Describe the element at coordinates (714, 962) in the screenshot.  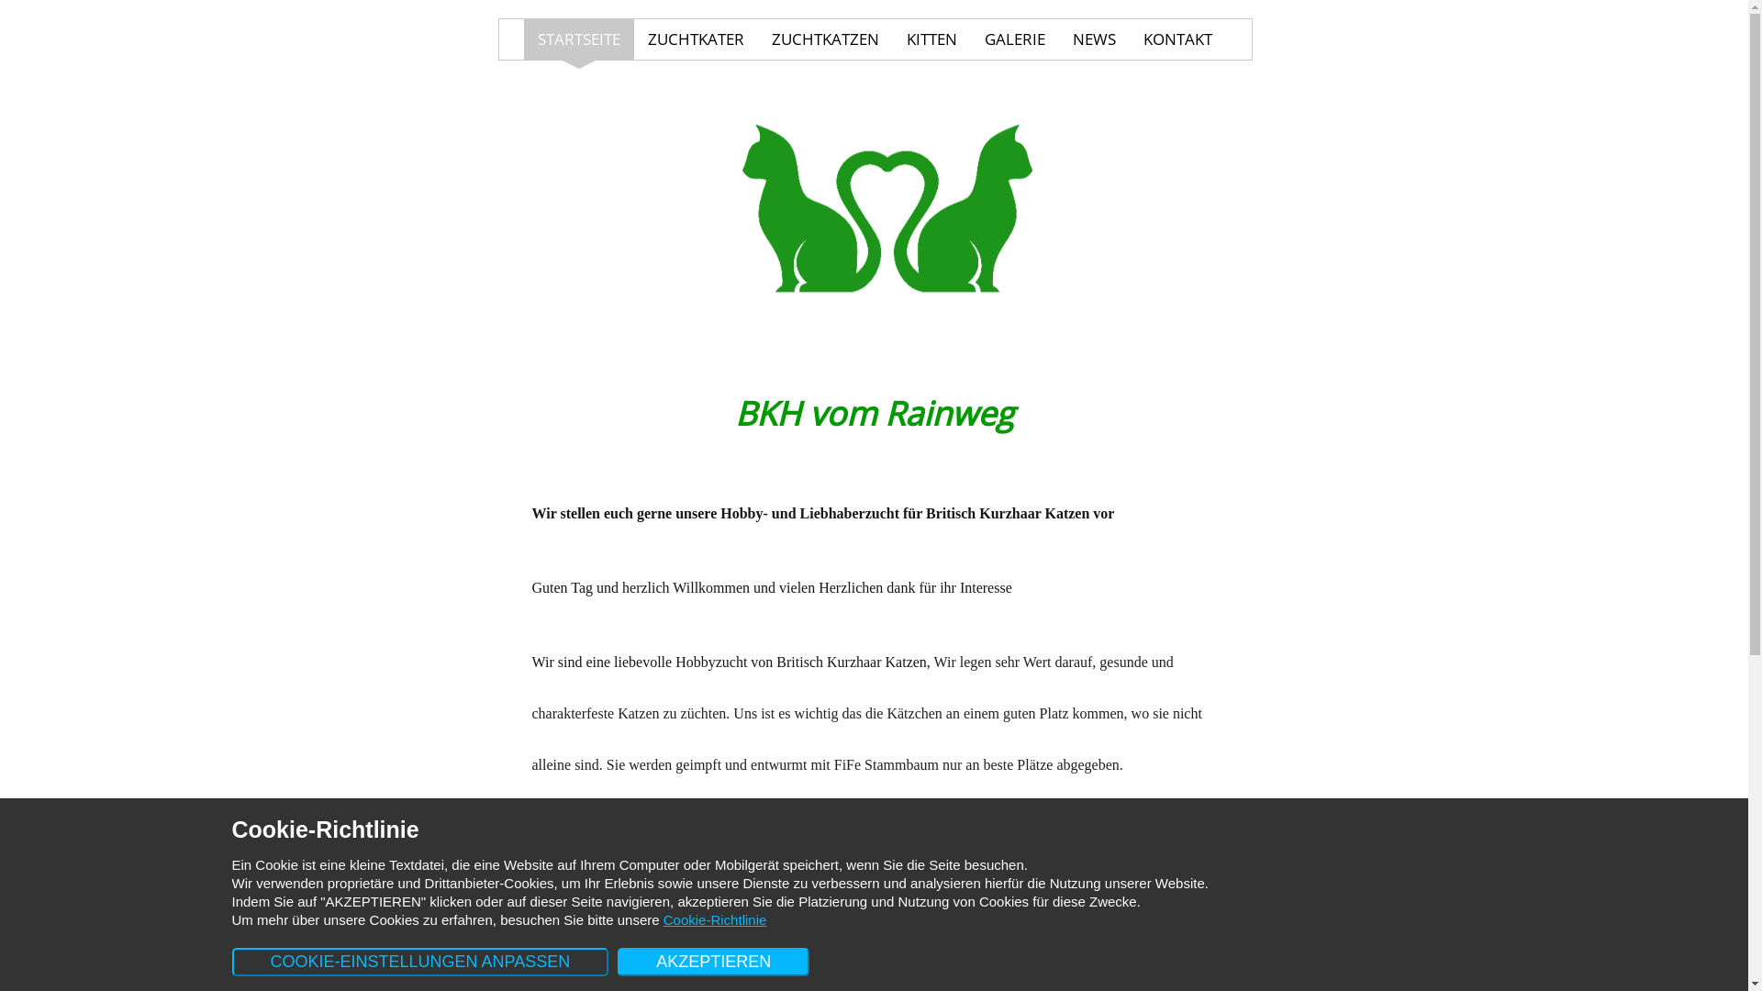
I see `AKZEPTIEREN` at that location.